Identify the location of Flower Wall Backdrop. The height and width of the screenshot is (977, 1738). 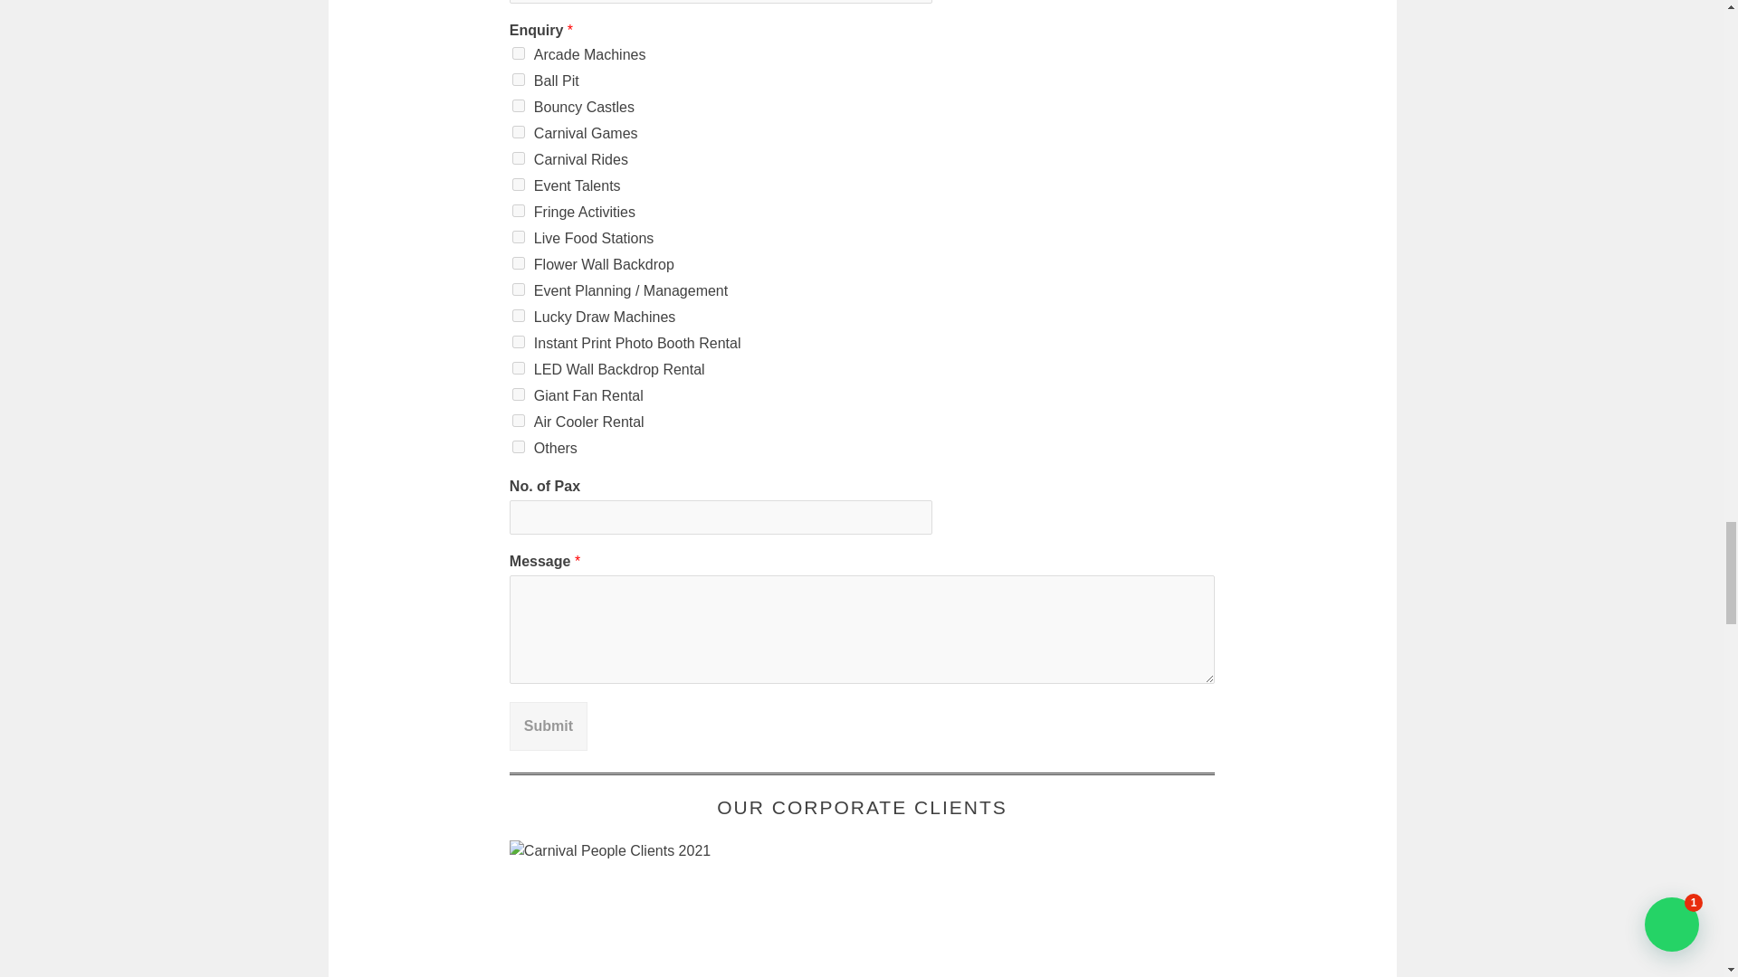
(518, 263).